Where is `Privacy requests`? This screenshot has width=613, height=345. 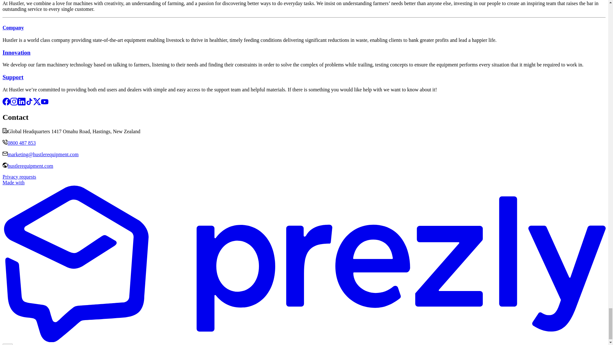
Privacy requests is located at coordinates (19, 177).